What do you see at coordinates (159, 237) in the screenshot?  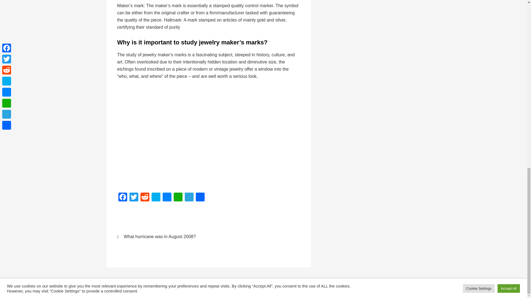 I see `What hurricane was in August 2008?` at bounding box center [159, 237].